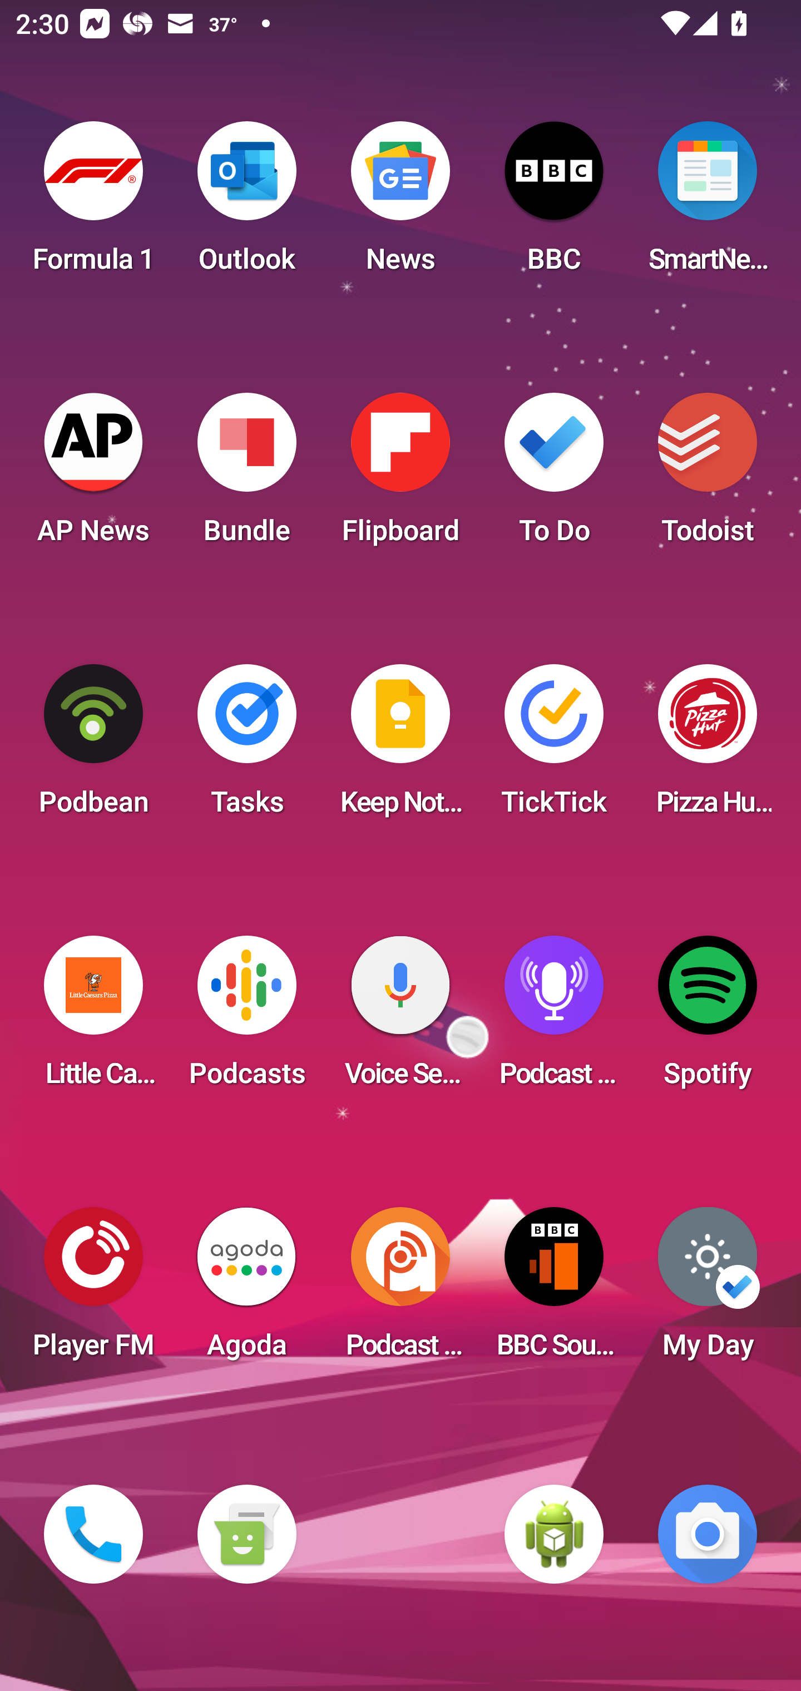 The width and height of the screenshot is (801, 1691). What do you see at coordinates (246, 1018) in the screenshot?
I see `Podcasts` at bounding box center [246, 1018].